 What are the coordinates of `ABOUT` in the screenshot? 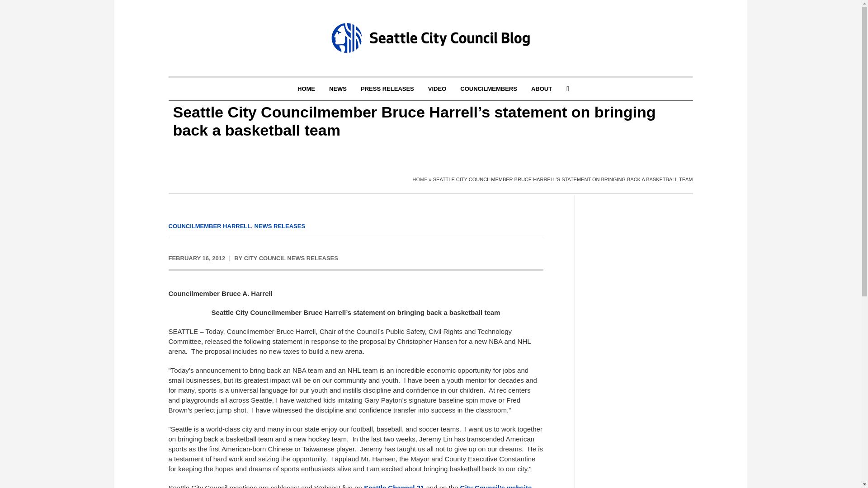 It's located at (542, 89).